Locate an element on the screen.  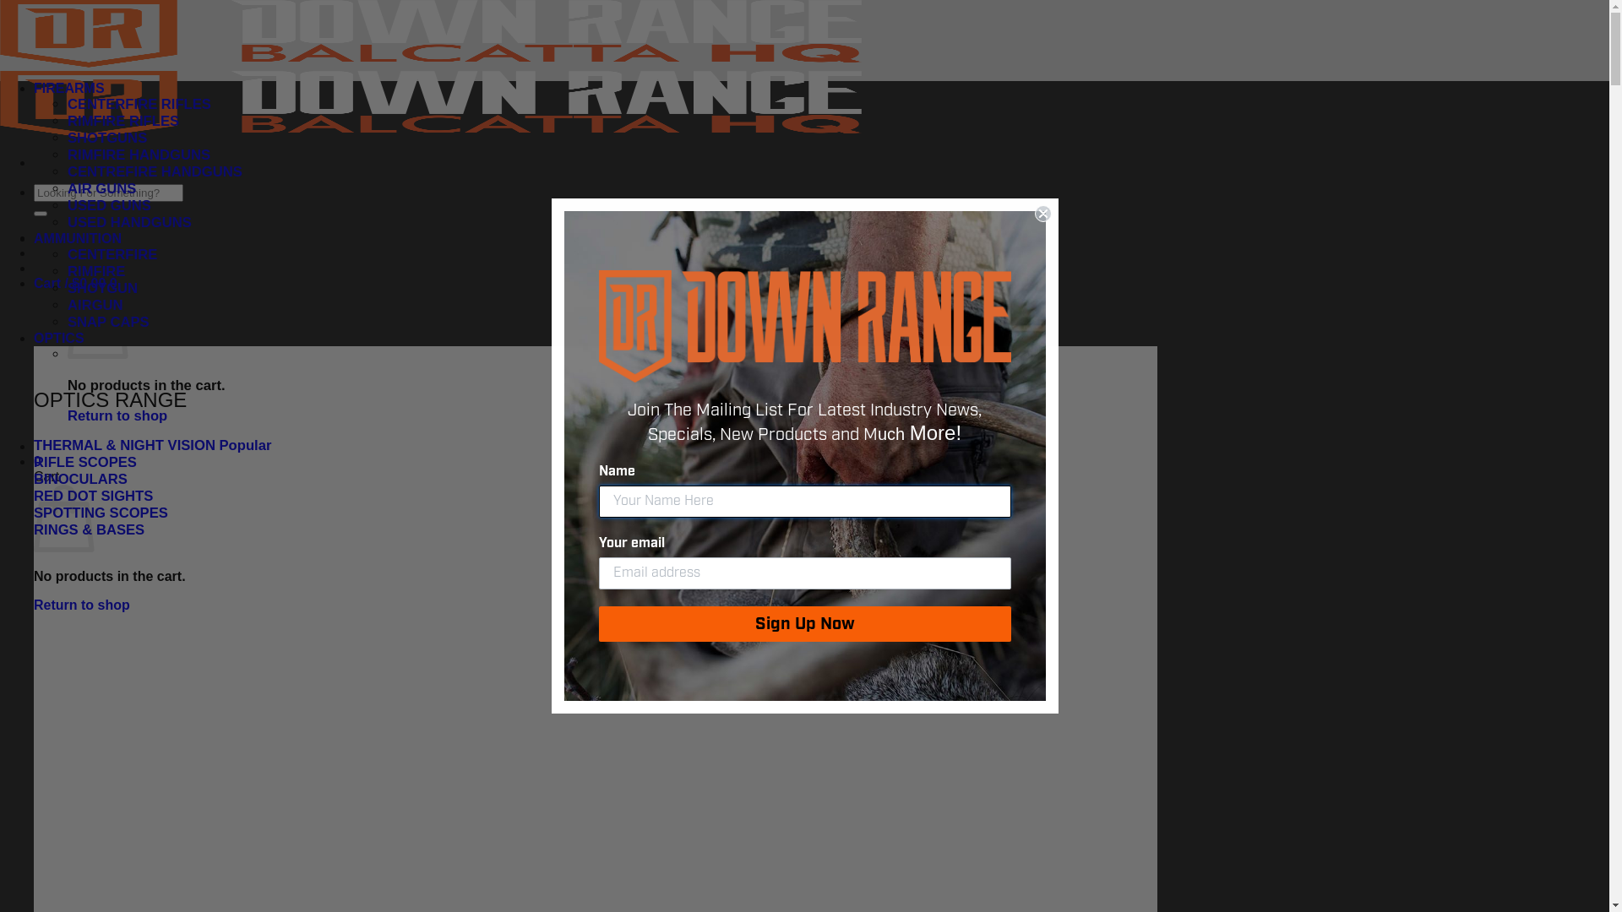
SHOTGUNS is located at coordinates (107, 138).